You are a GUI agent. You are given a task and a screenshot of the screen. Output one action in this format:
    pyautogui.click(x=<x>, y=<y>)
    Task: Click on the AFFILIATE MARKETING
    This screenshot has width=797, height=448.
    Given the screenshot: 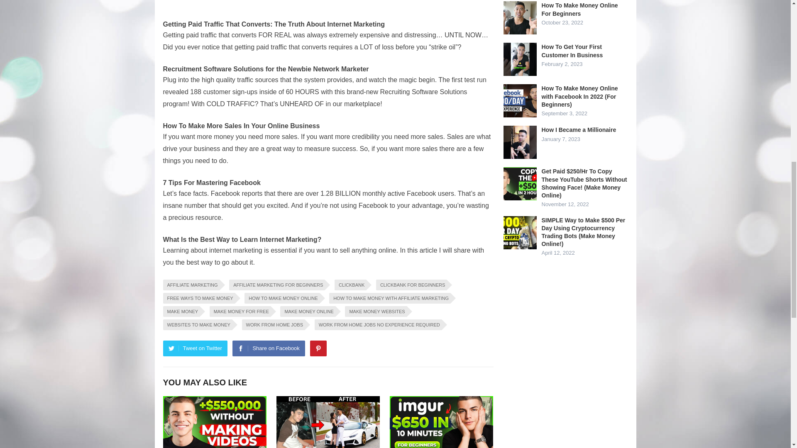 What is the action you would take?
    pyautogui.click(x=191, y=285)
    